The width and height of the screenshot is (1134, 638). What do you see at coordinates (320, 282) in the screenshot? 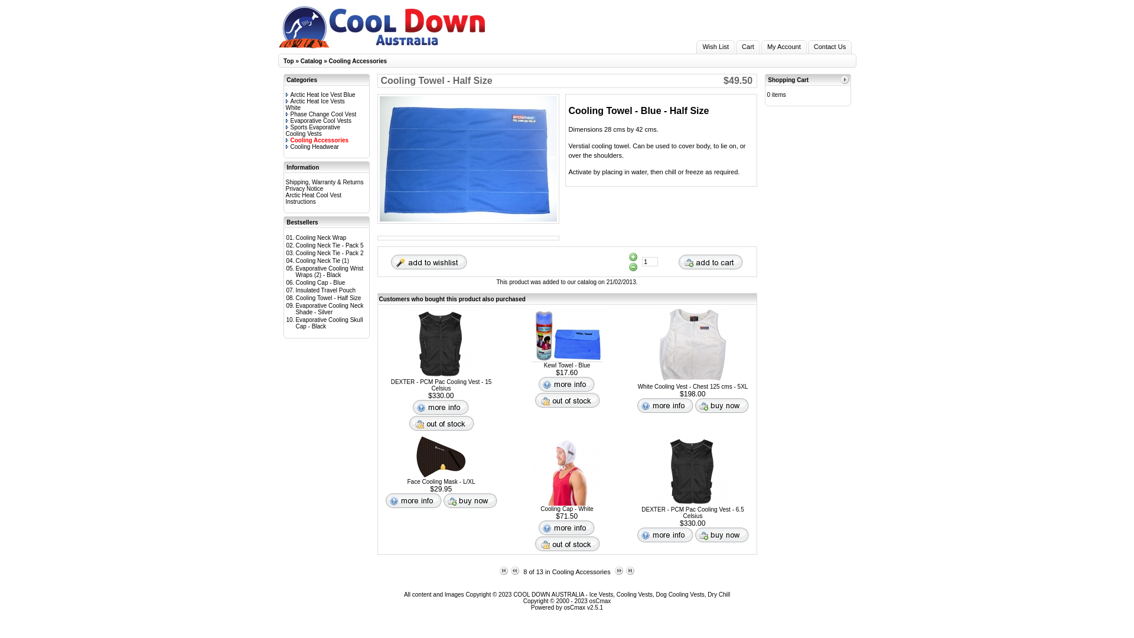
I see `Cooling Cap - Blue` at bounding box center [320, 282].